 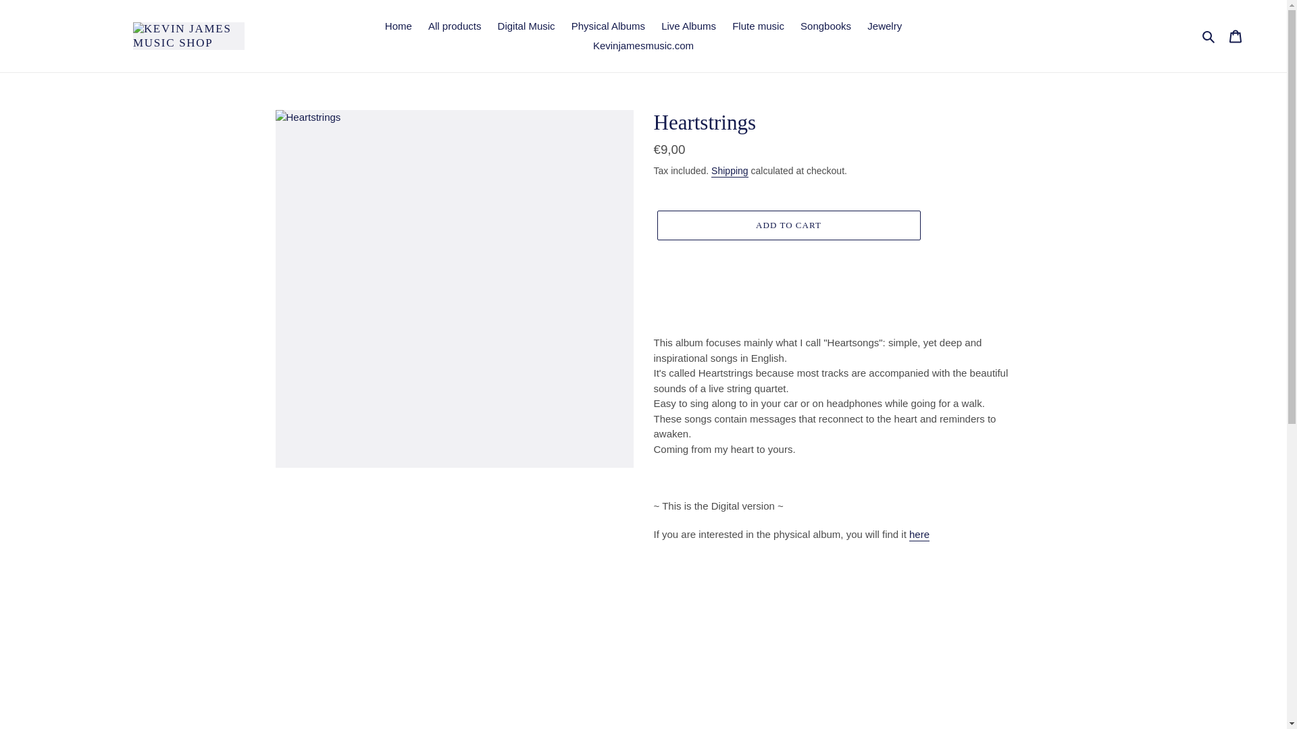 What do you see at coordinates (608, 26) in the screenshot?
I see `Physical Albums` at bounding box center [608, 26].